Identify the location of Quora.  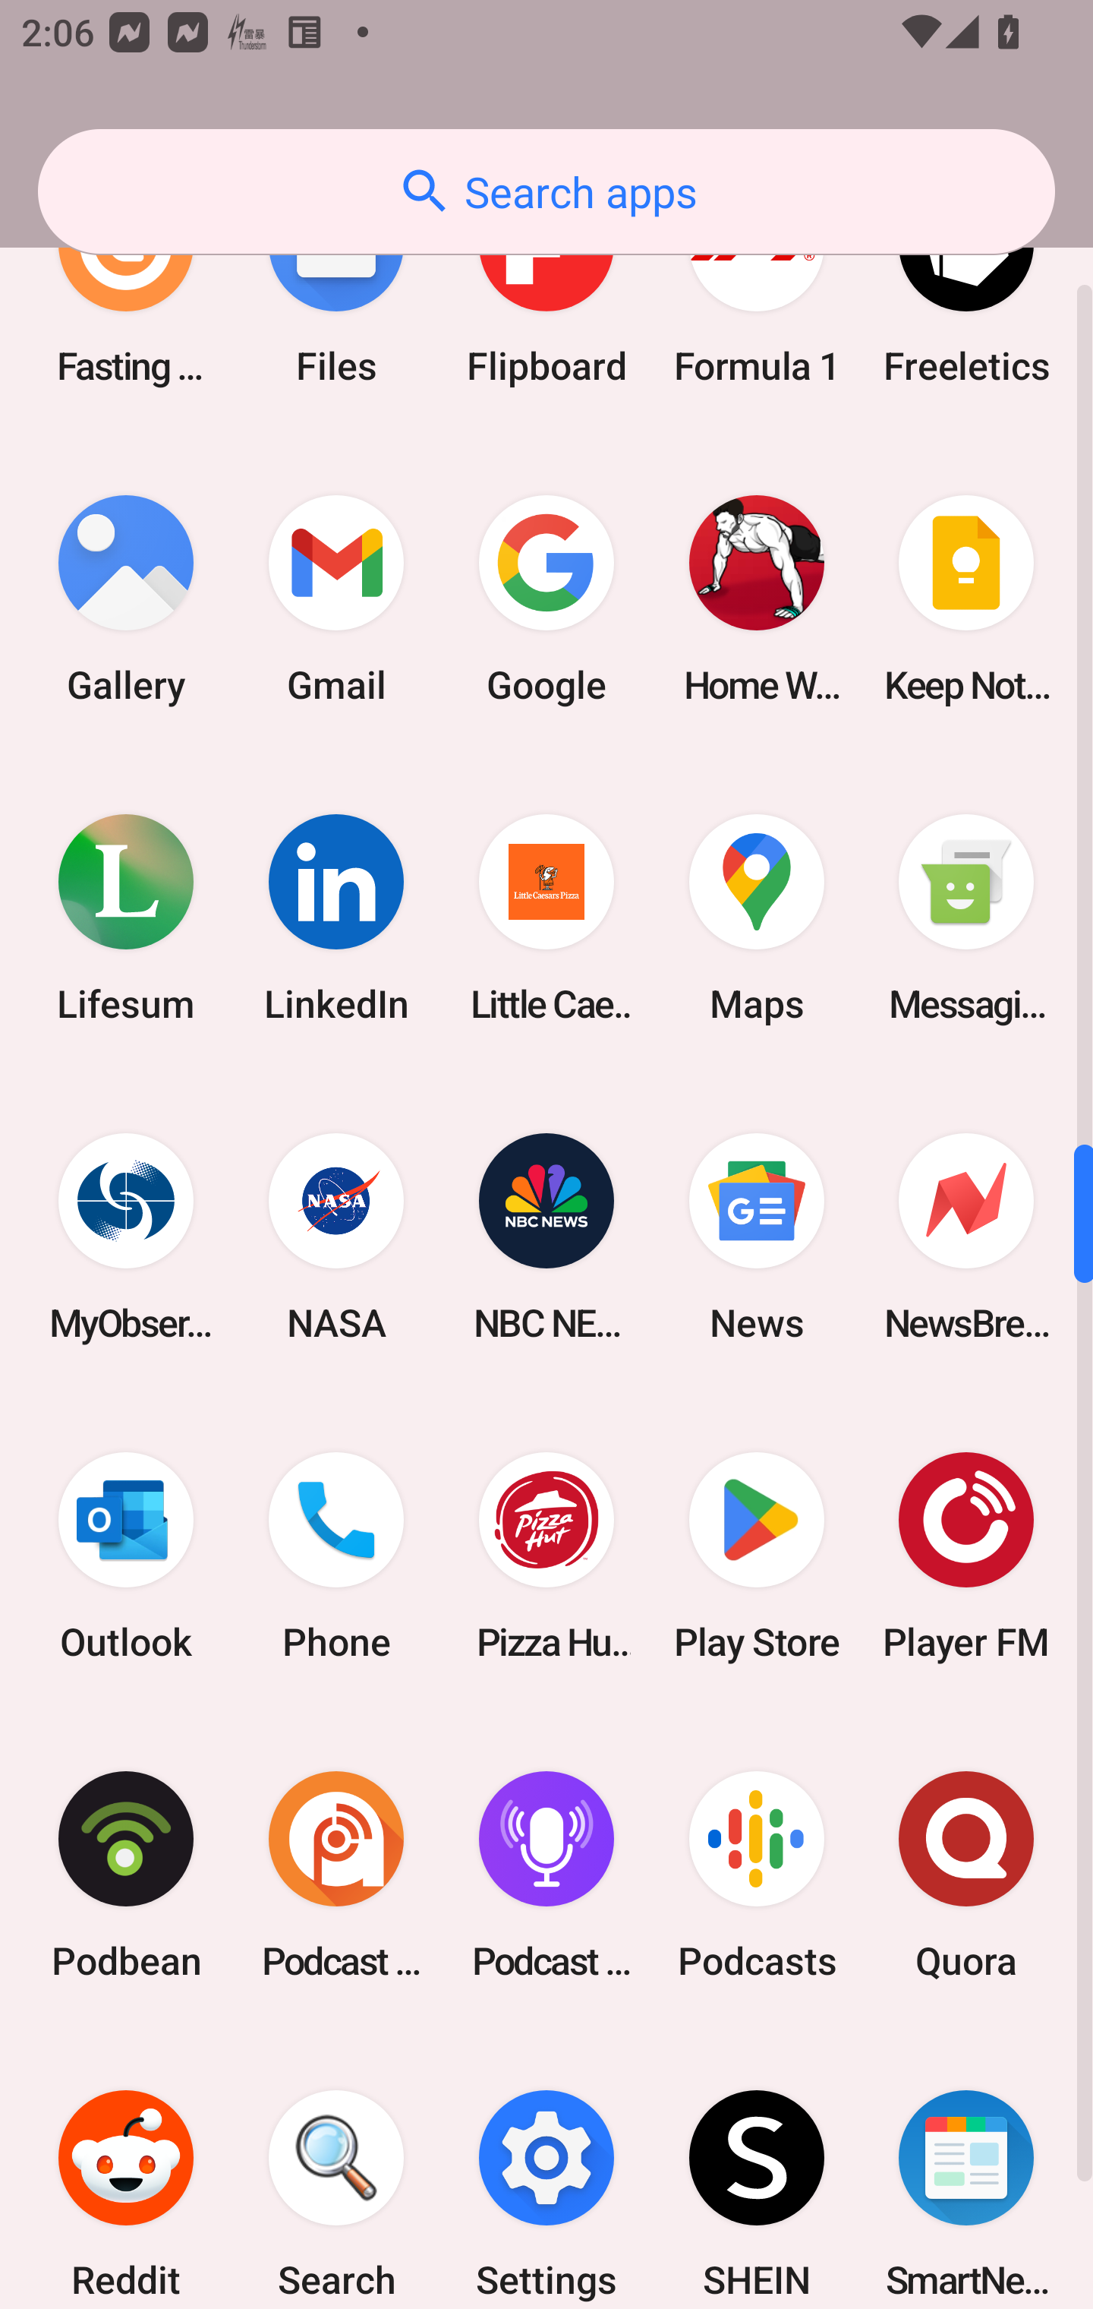
(966, 1875).